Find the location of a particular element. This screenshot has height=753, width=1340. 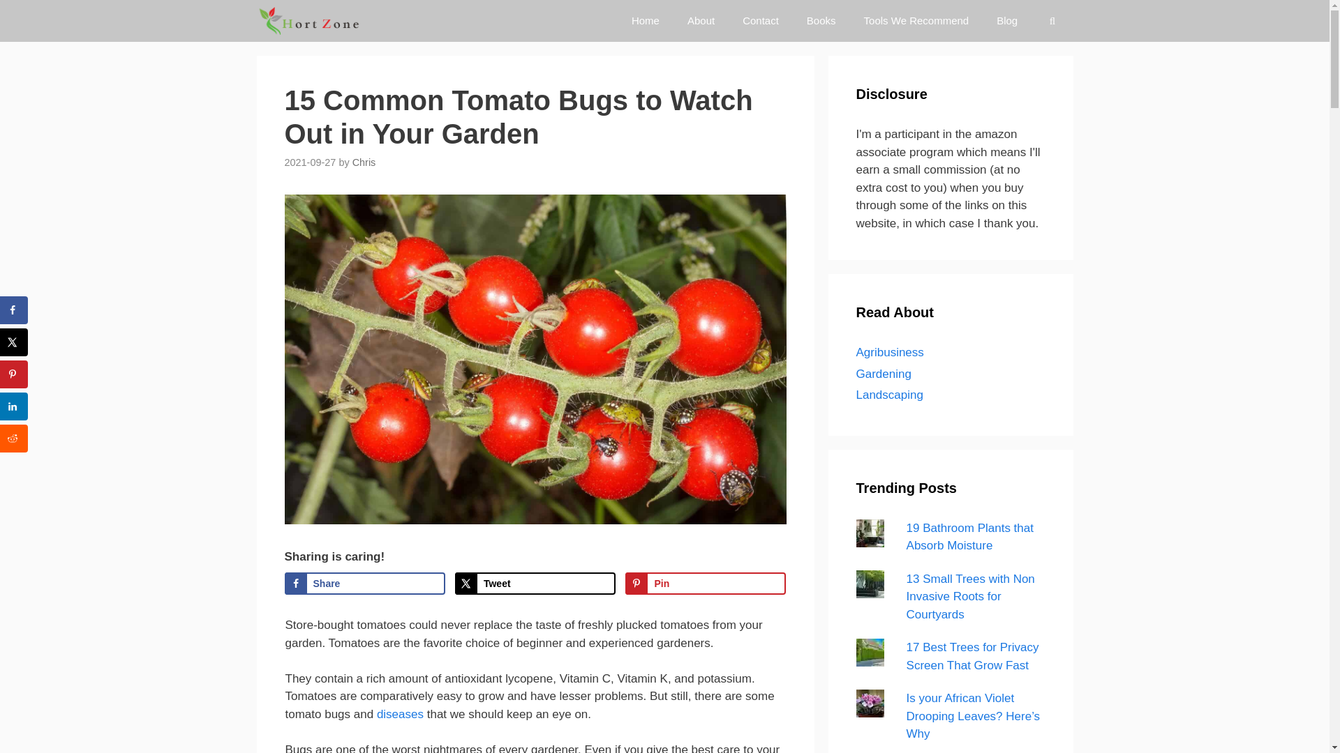

19 Bathroom Plants that Absorb Moisture is located at coordinates (970, 537).